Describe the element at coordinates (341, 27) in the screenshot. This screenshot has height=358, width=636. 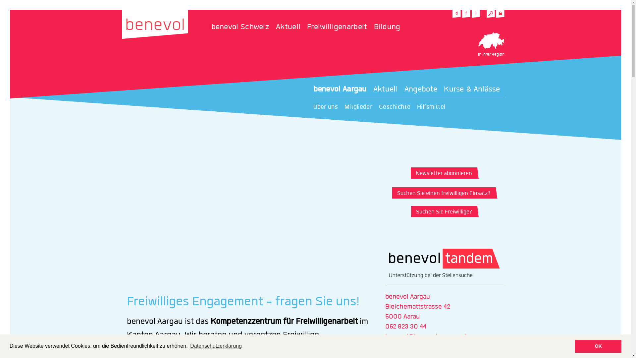
I see `Freiwilligenarbeit` at that location.